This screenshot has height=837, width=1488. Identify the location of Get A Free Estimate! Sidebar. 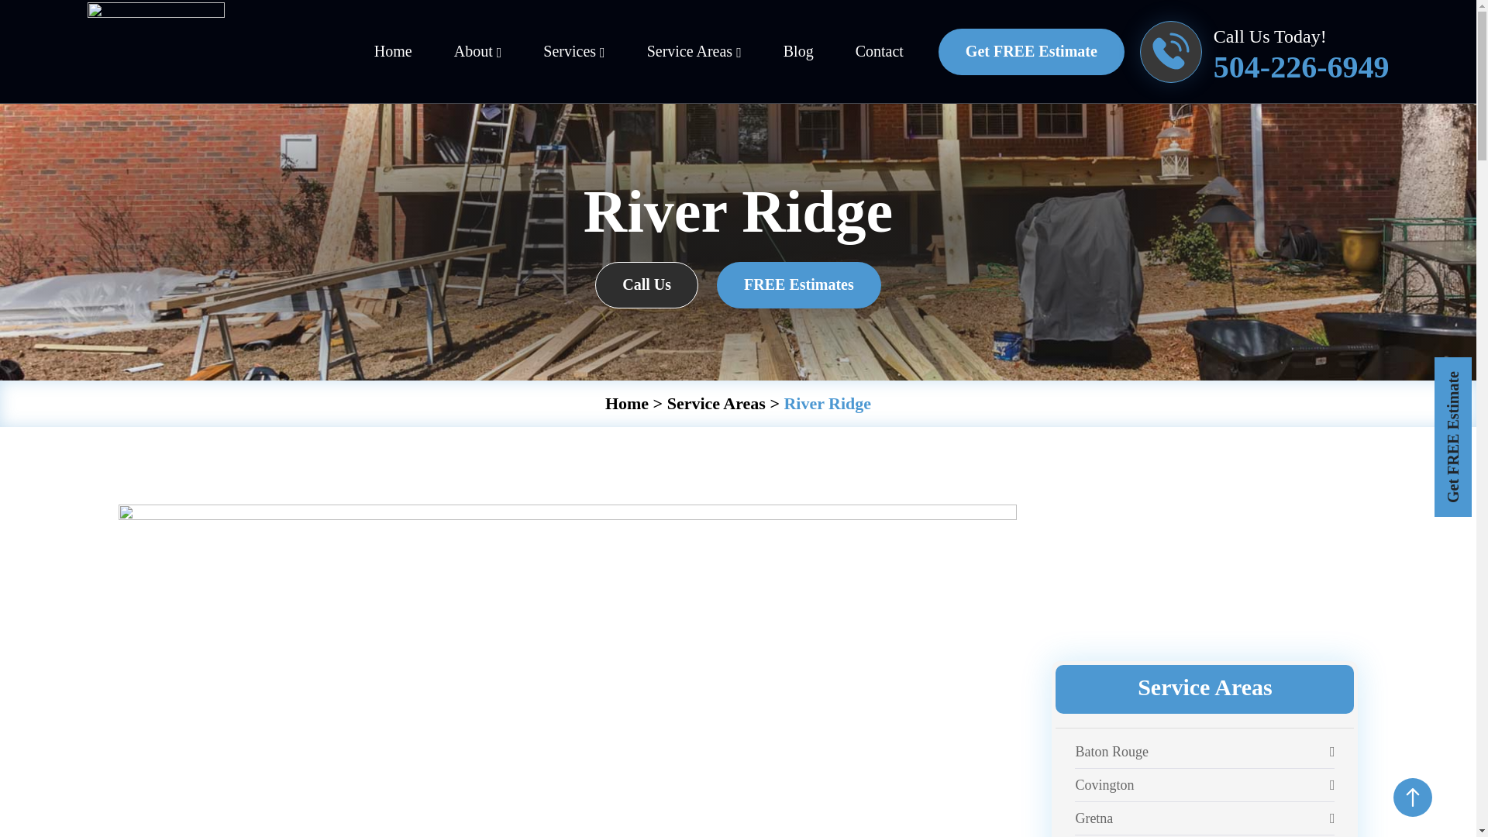
(1204, 566).